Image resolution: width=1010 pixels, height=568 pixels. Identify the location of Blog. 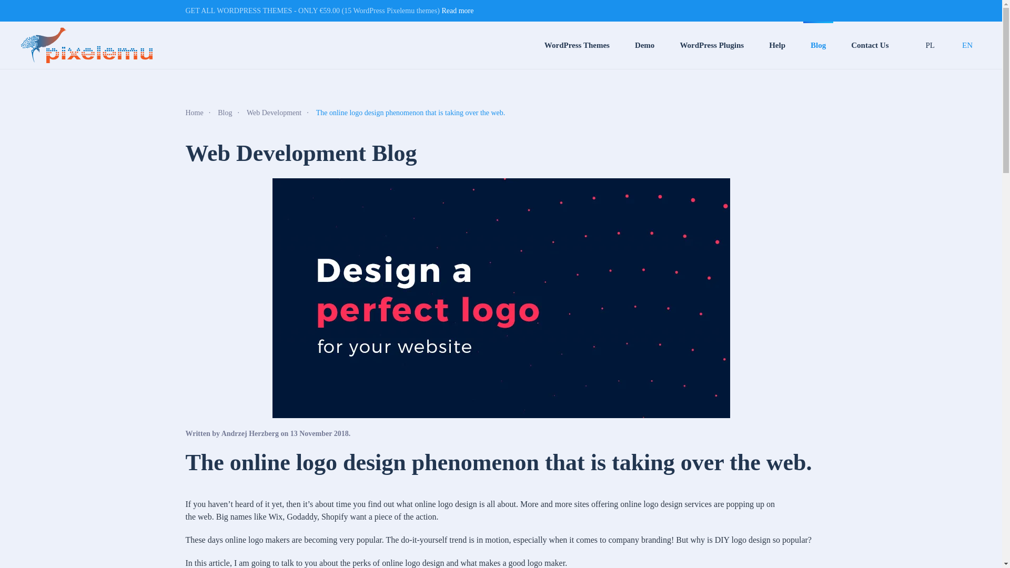
(225, 113).